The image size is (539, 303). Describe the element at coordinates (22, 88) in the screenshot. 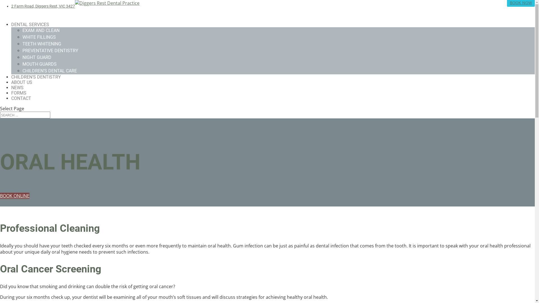

I see `ABOUT US` at that location.